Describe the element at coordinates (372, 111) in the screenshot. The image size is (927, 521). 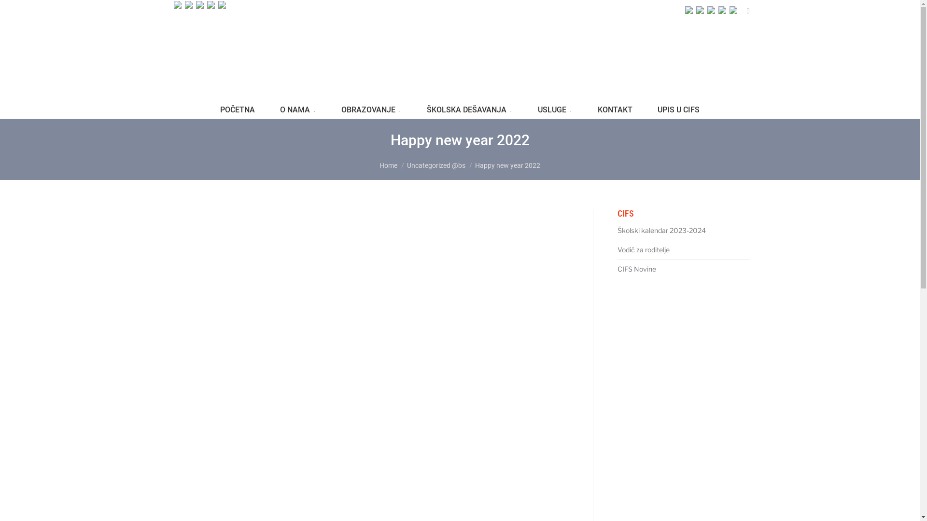
I see `OBRAZOVANJE` at that location.